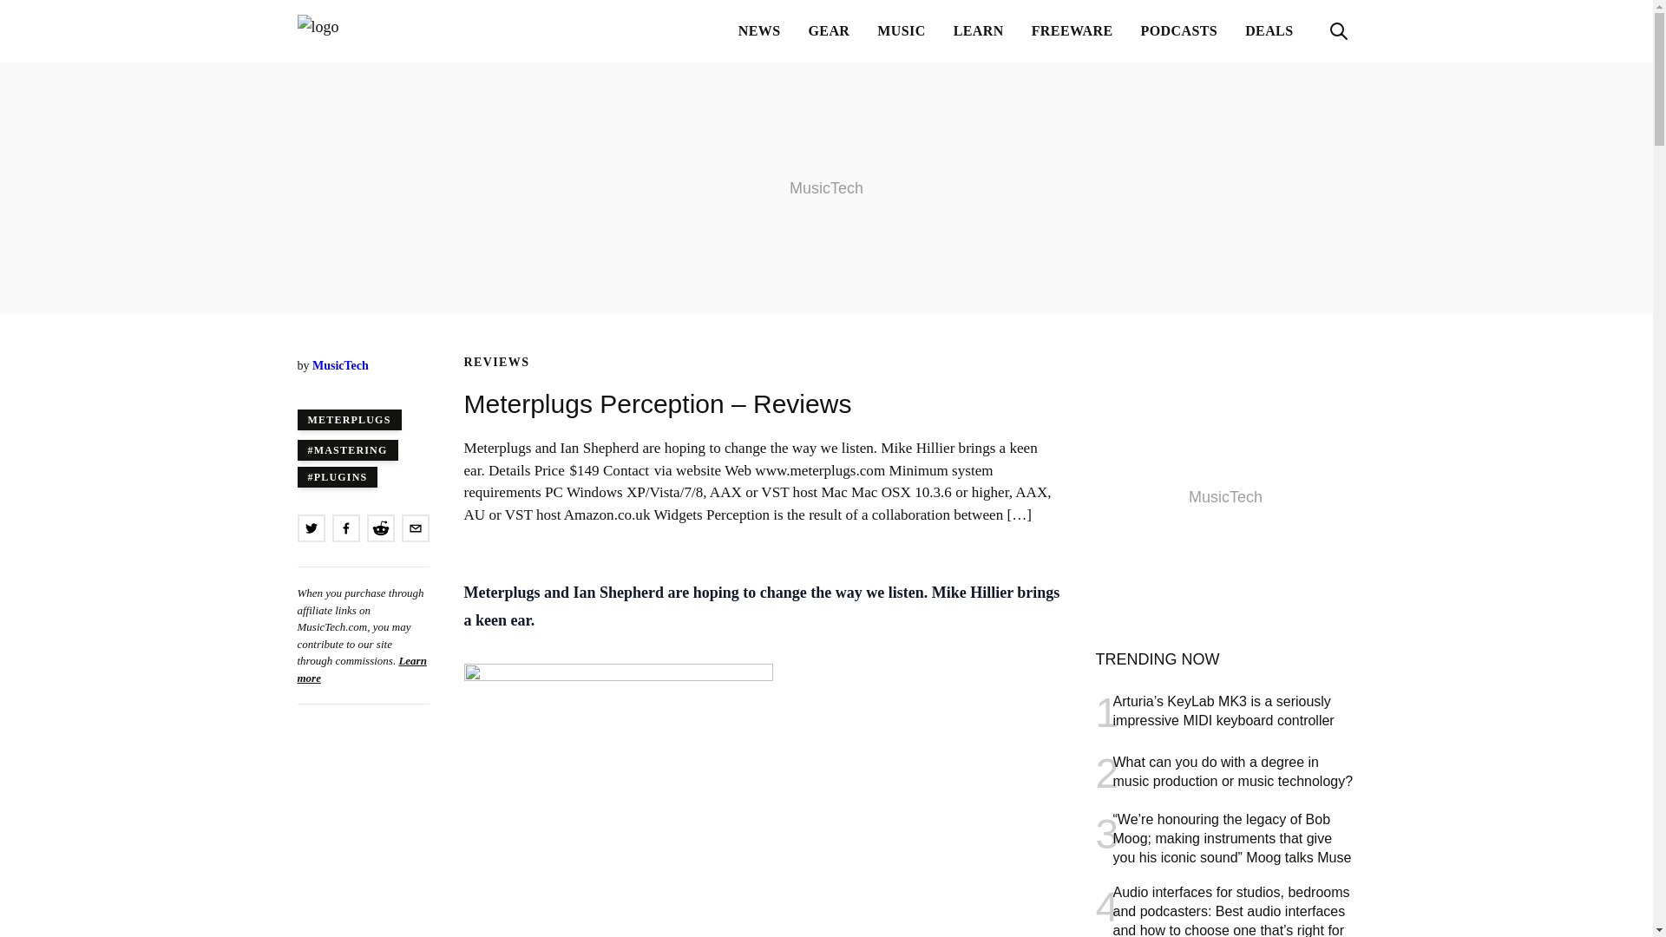 This screenshot has width=1666, height=937. What do you see at coordinates (349, 419) in the screenshot?
I see `MeterPlugs` at bounding box center [349, 419].